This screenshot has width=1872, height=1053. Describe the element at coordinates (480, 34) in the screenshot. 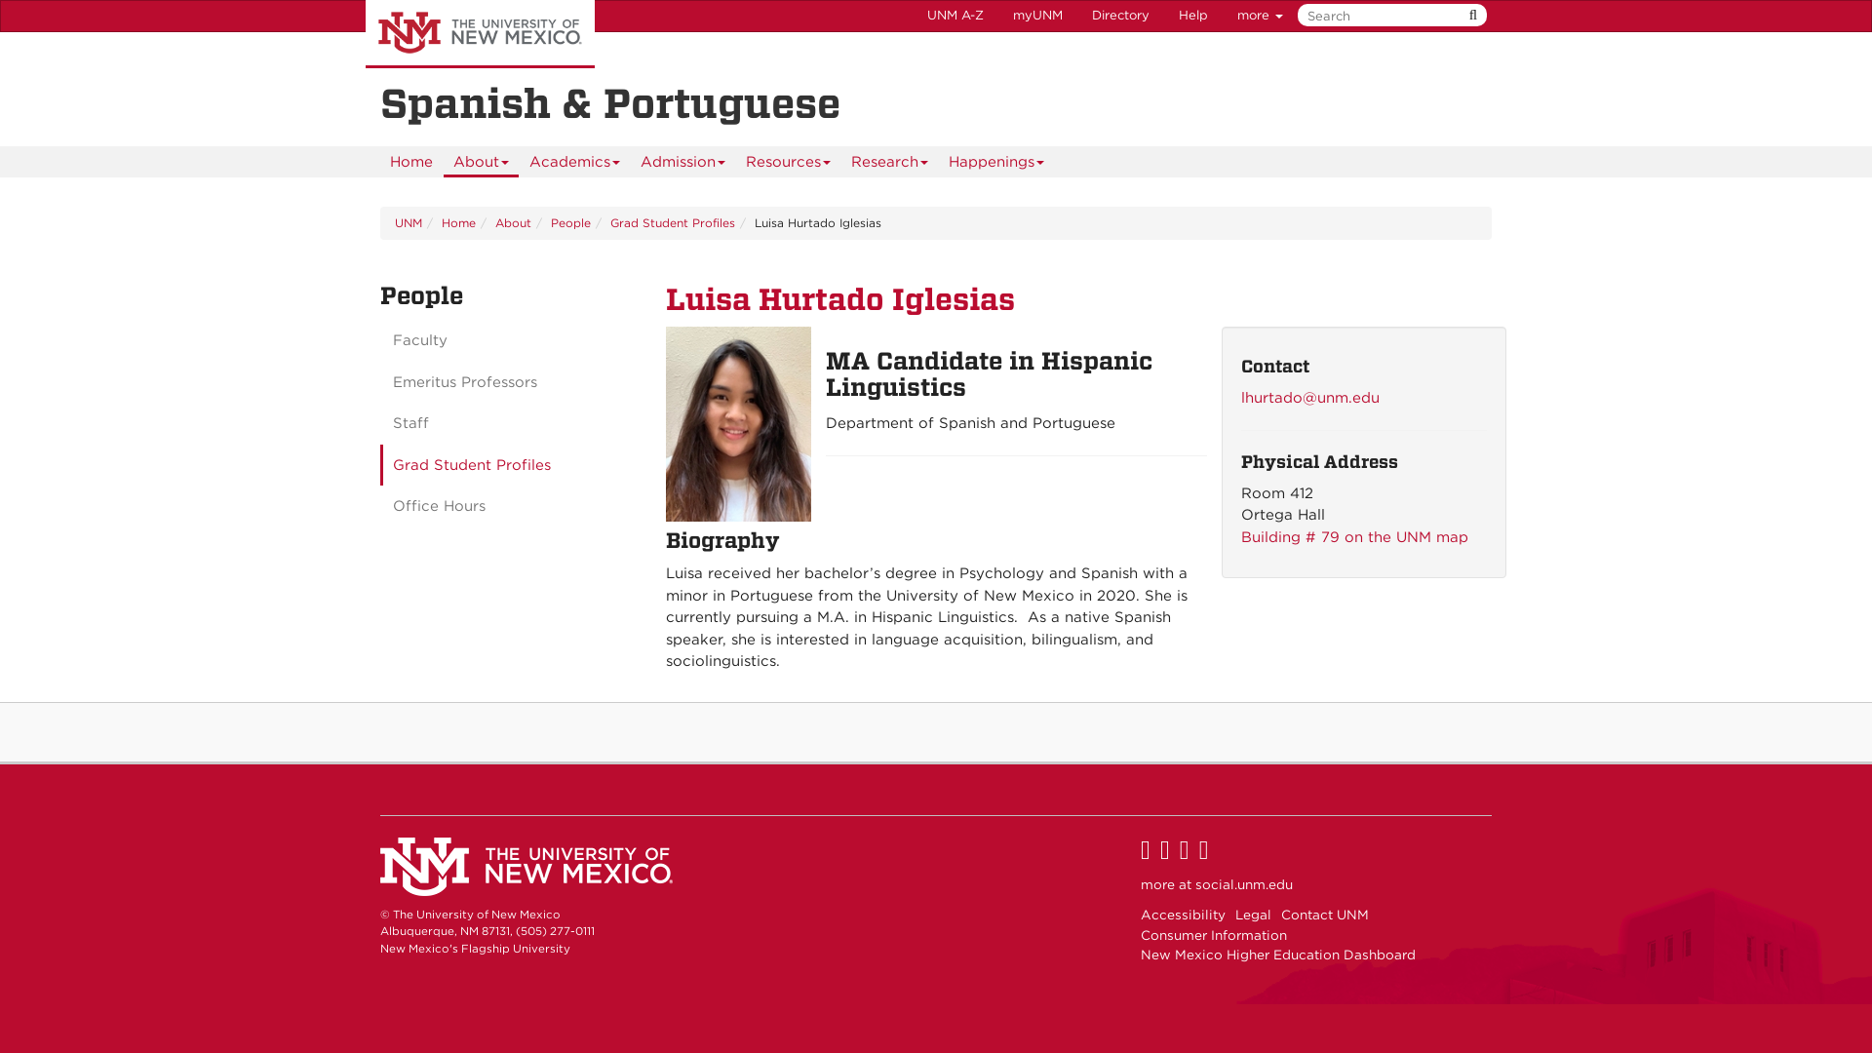

I see `The University of New Mexico` at that location.